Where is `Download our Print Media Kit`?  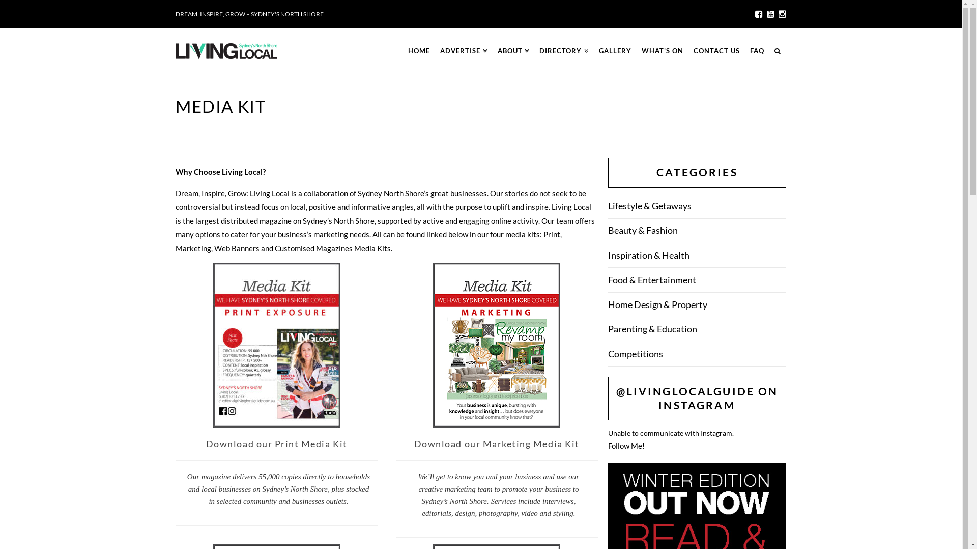 Download our Print Media Kit is located at coordinates (277, 444).